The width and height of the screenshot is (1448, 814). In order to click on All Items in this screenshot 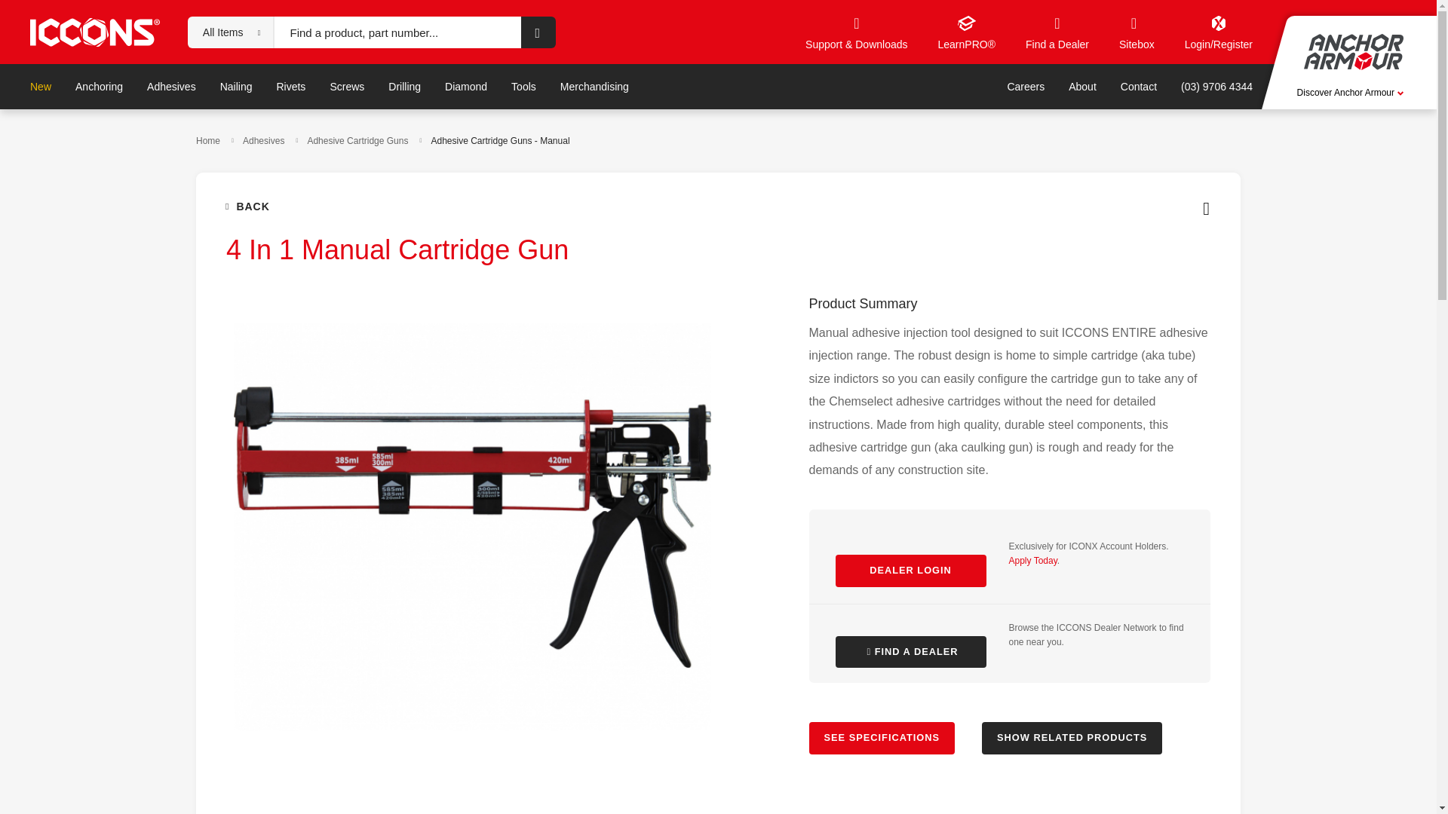, I will do `click(222, 32)`.